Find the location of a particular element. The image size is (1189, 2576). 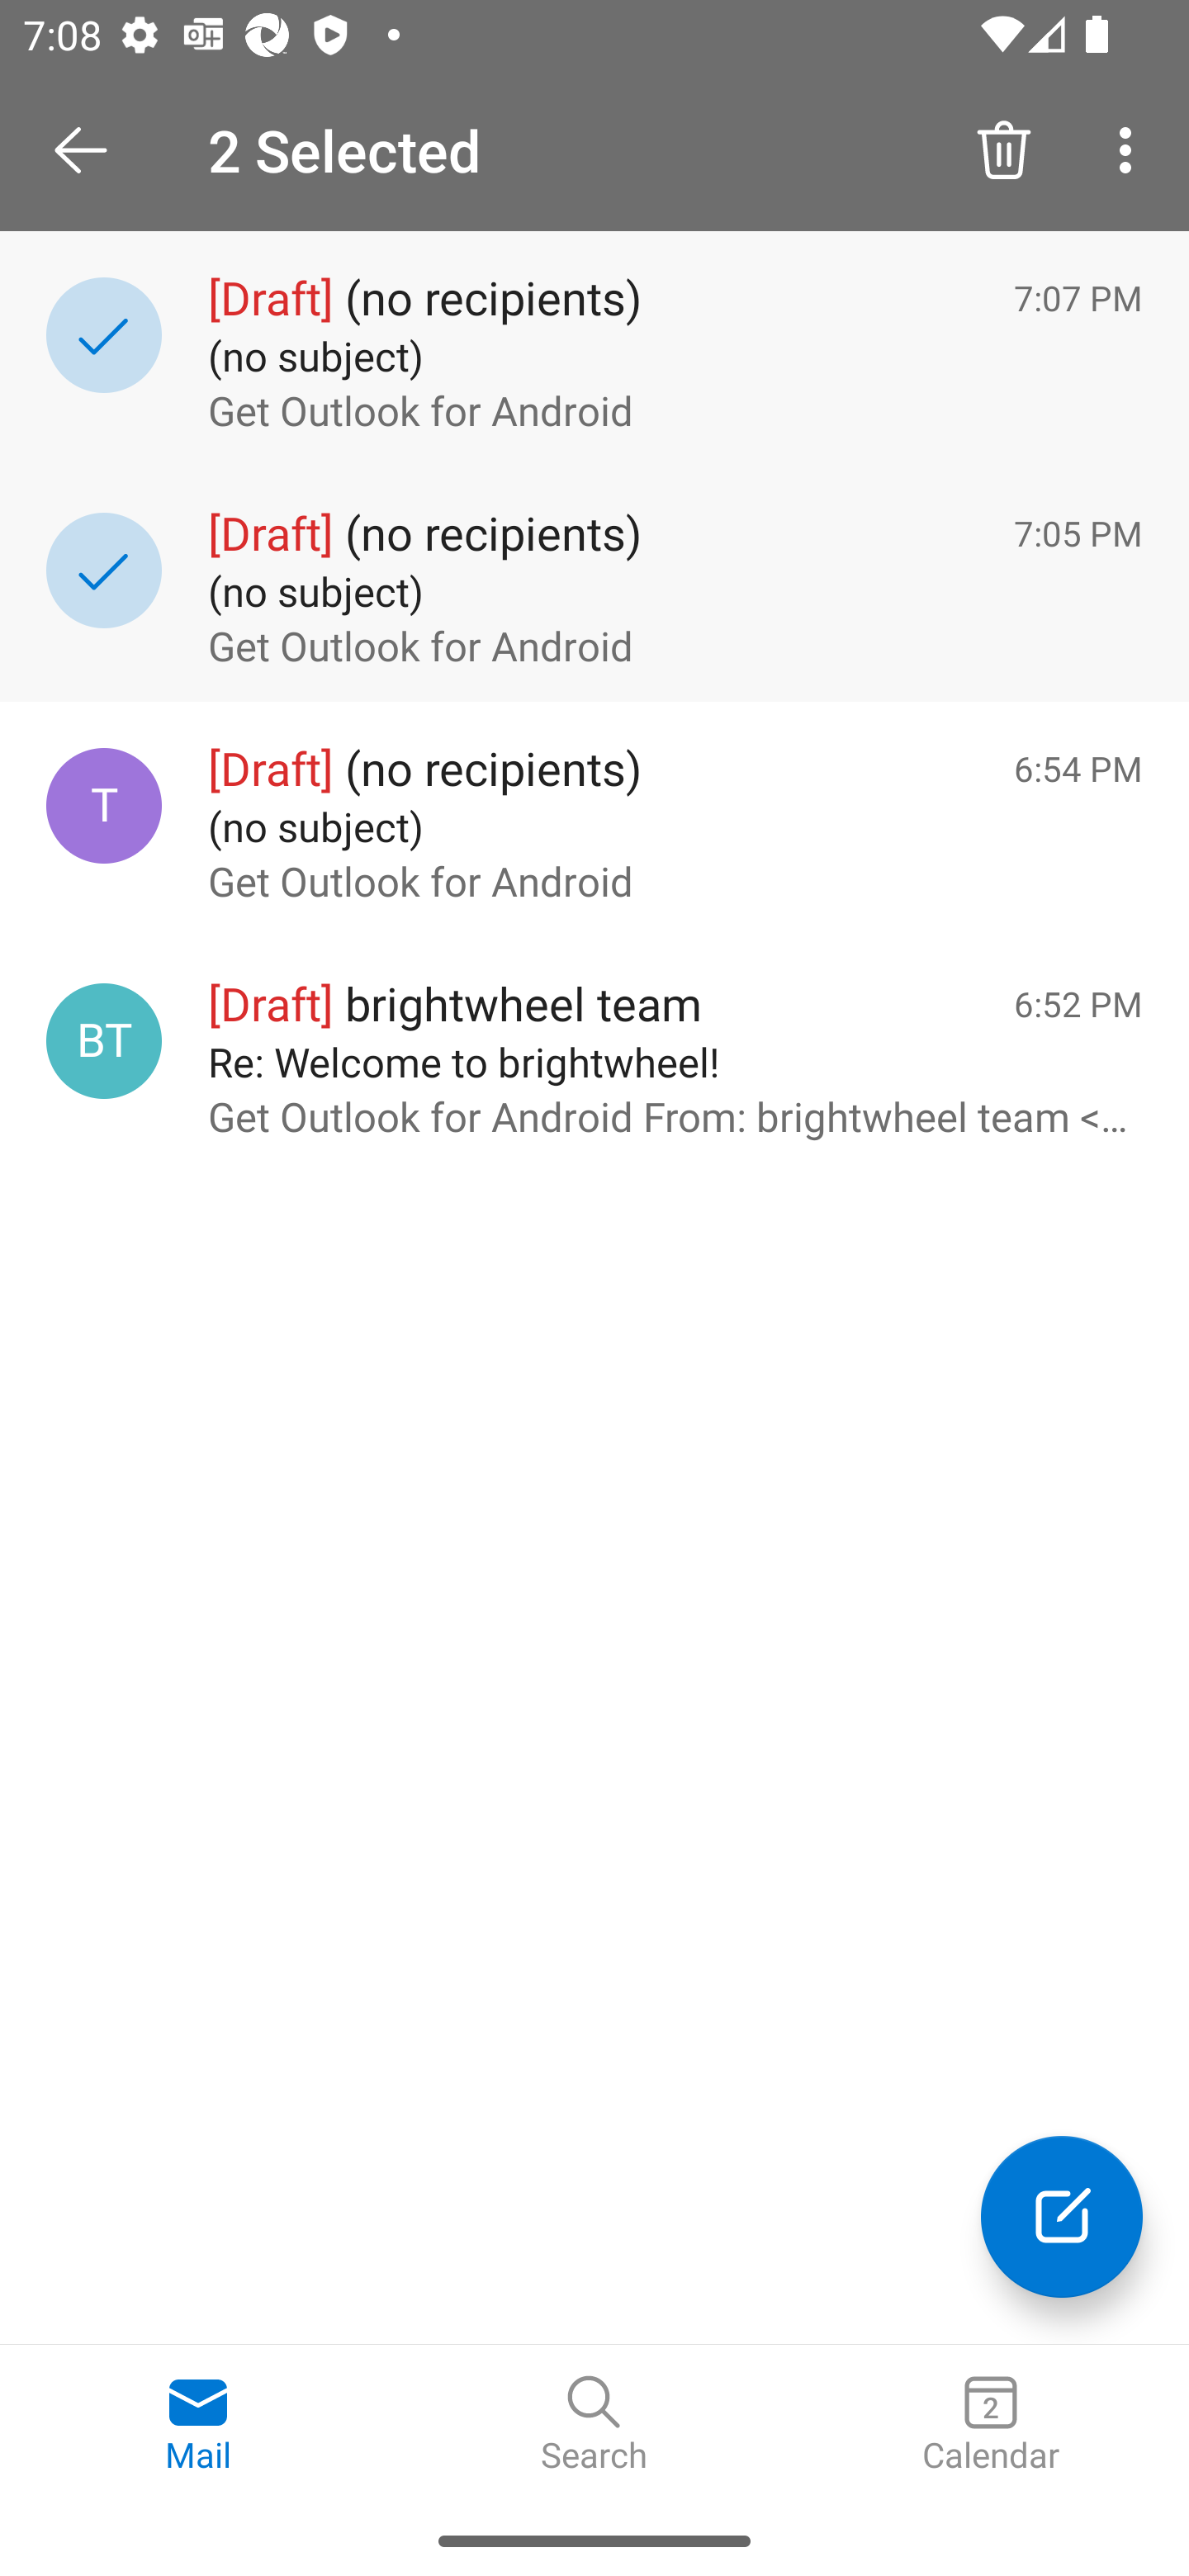

Search is located at coordinates (594, 2425).